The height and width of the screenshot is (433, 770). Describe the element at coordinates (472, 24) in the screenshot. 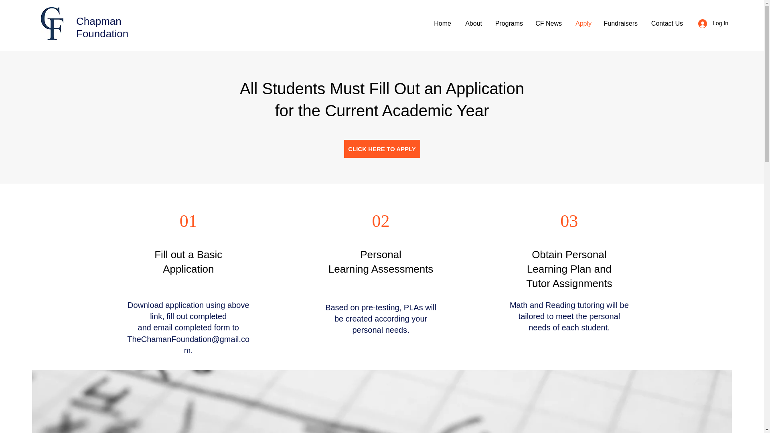

I see `About` at that location.